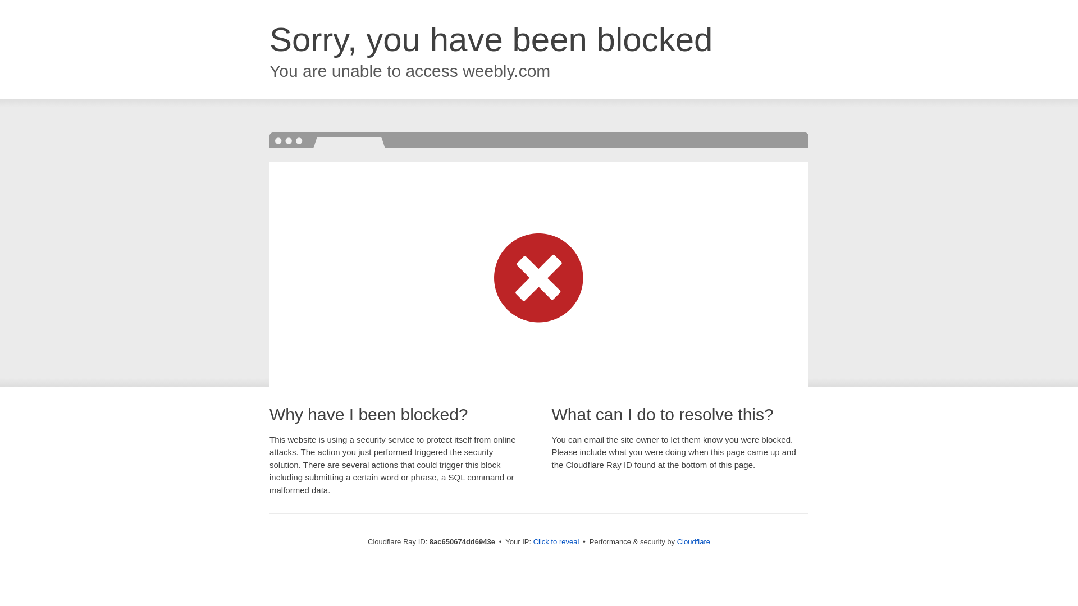 Image resolution: width=1078 pixels, height=606 pixels. I want to click on Cloudflare, so click(693, 541).